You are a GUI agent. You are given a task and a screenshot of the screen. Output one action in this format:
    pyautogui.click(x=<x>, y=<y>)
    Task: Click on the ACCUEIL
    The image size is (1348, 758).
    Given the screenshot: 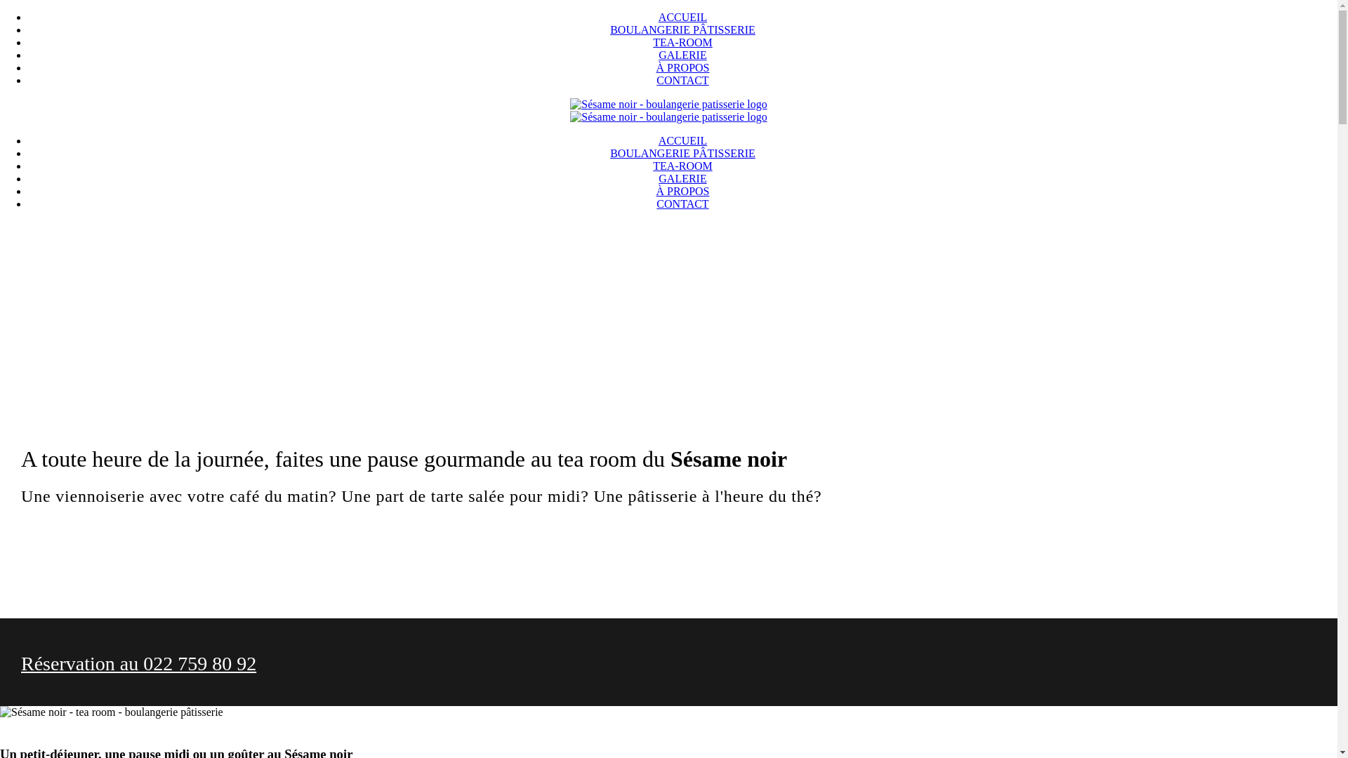 What is the action you would take?
    pyautogui.click(x=682, y=140)
    